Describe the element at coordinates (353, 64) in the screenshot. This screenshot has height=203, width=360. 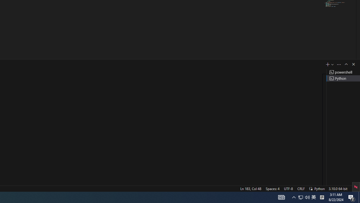
I see `Hide Panel` at that location.